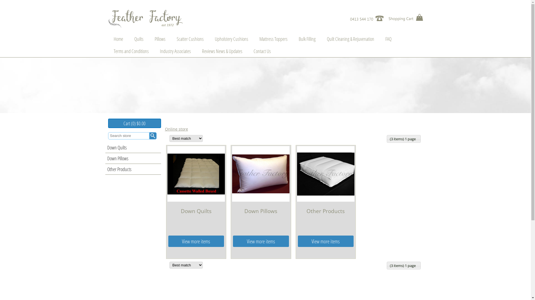  What do you see at coordinates (273, 39) in the screenshot?
I see `Mattress Toppers` at bounding box center [273, 39].